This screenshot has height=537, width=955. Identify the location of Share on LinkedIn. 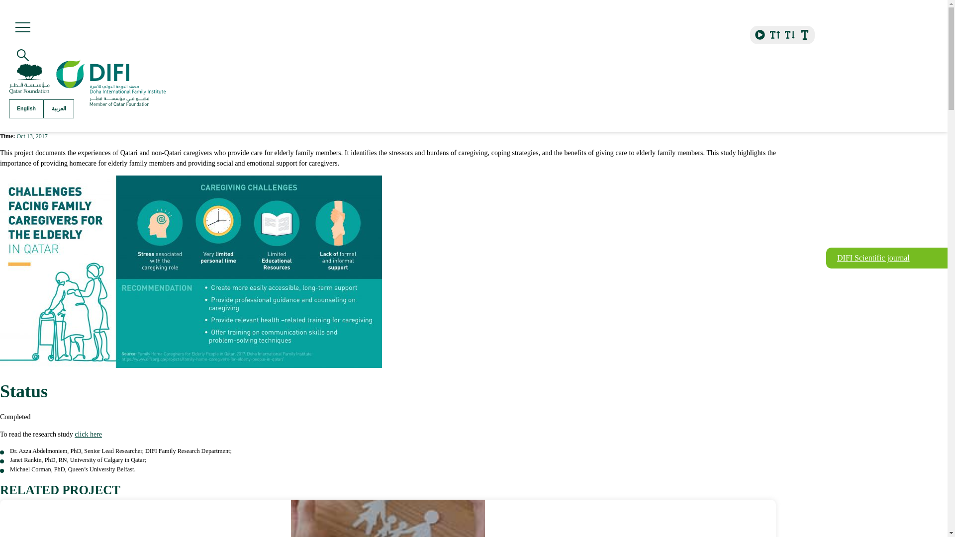
(767, 66).